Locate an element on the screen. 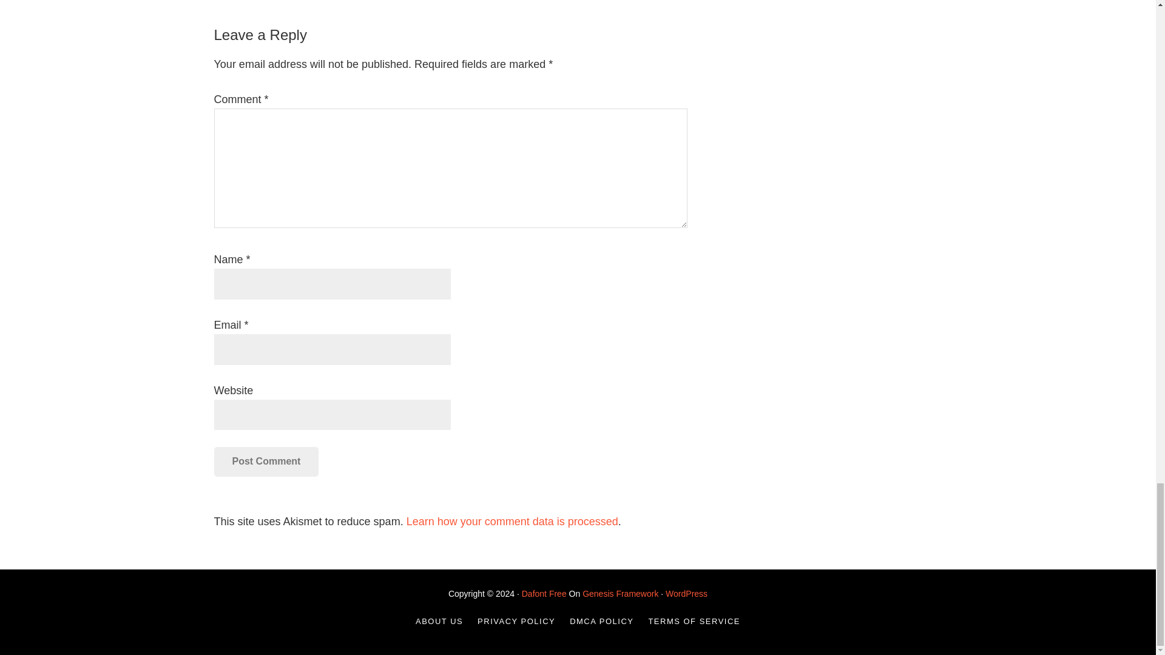 This screenshot has width=1165, height=655. Post Comment is located at coordinates (266, 461).